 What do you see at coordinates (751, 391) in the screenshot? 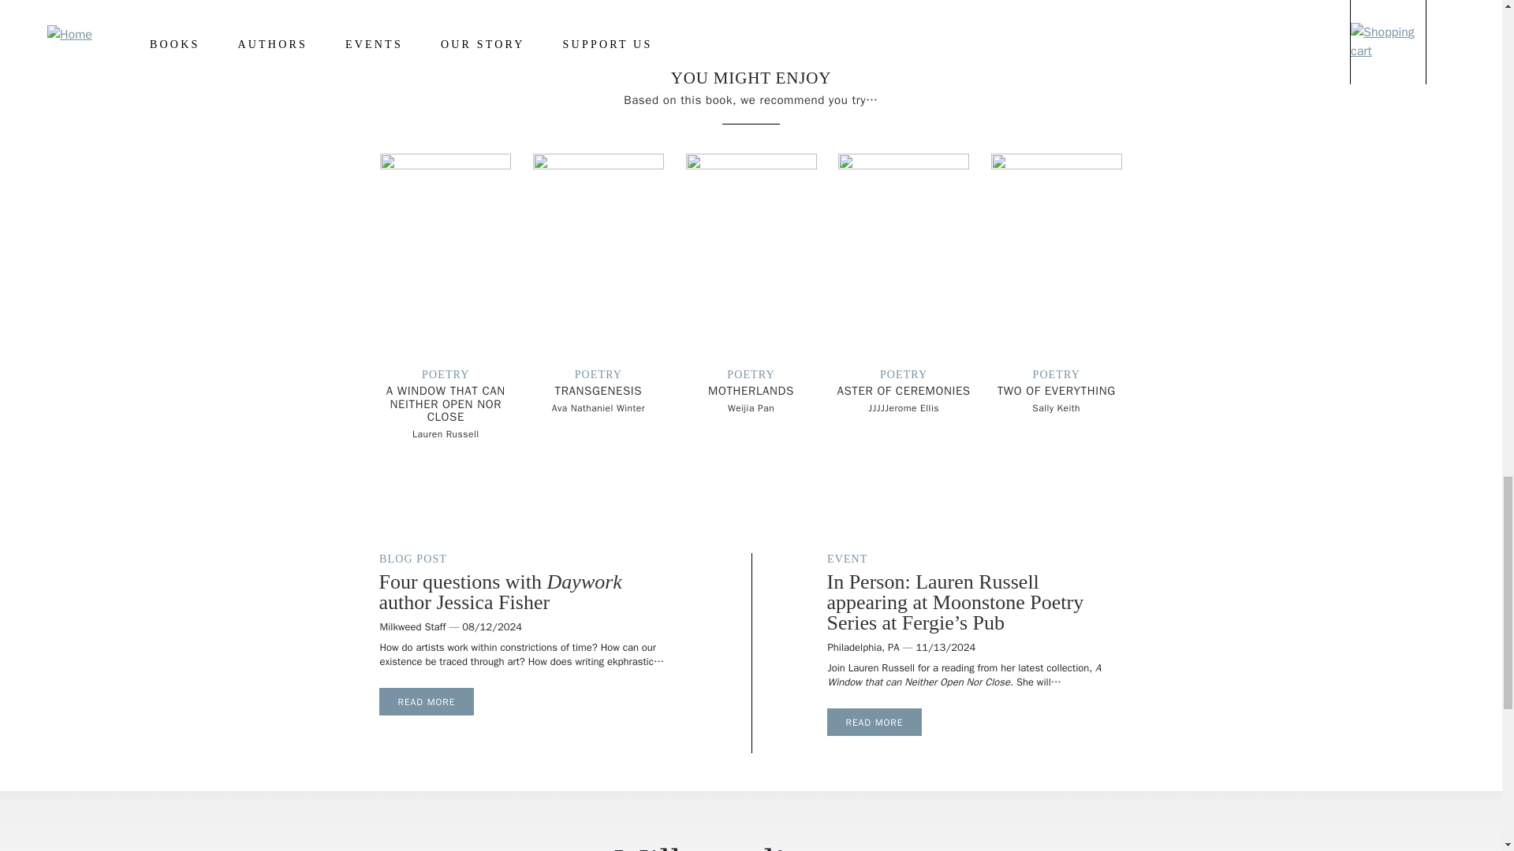
I see `MOTHERLANDS` at bounding box center [751, 391].